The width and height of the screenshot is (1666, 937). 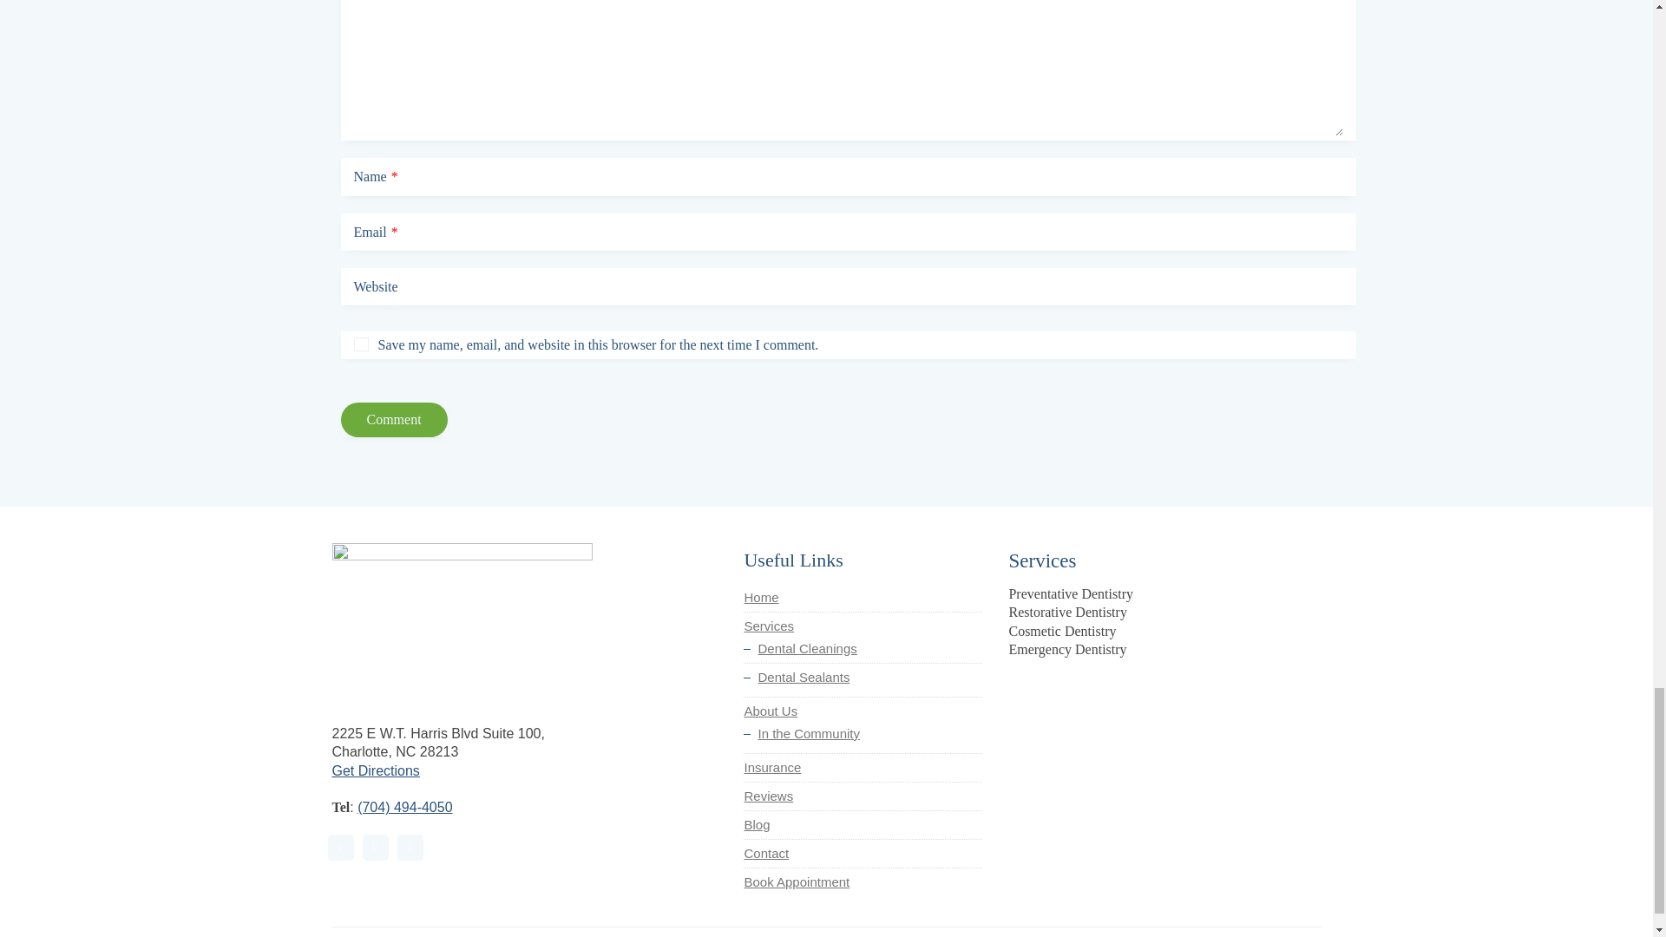 I want to click on Instagram, so click(x=375, y=848).